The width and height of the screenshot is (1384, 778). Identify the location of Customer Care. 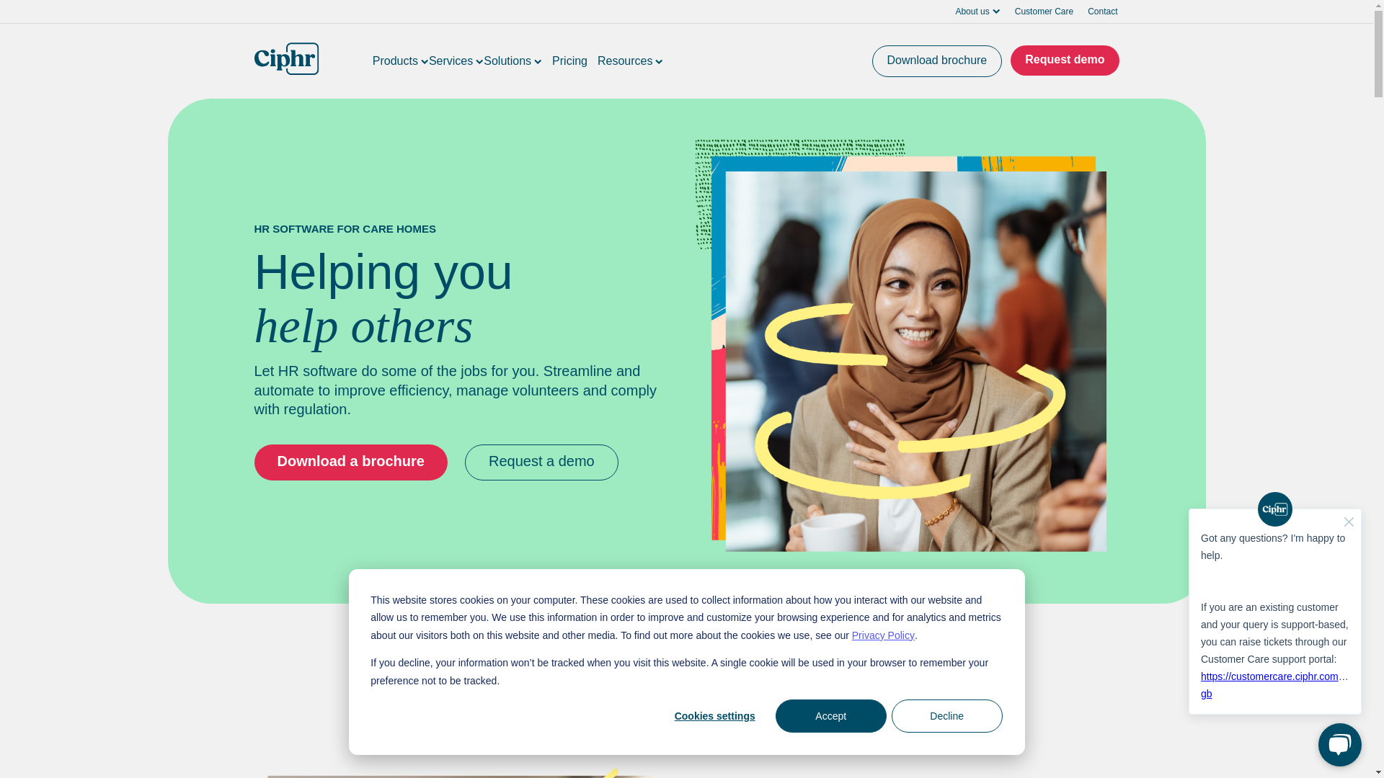
(1044, 12).